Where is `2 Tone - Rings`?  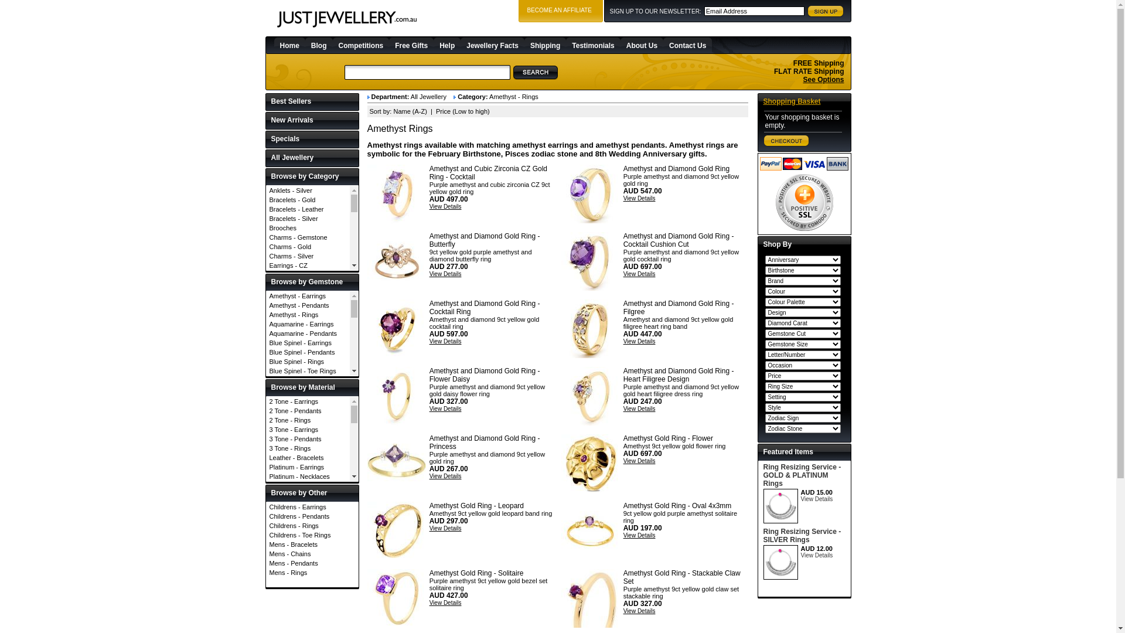
2 Tone - Rings is located at coordinates (308, 420).